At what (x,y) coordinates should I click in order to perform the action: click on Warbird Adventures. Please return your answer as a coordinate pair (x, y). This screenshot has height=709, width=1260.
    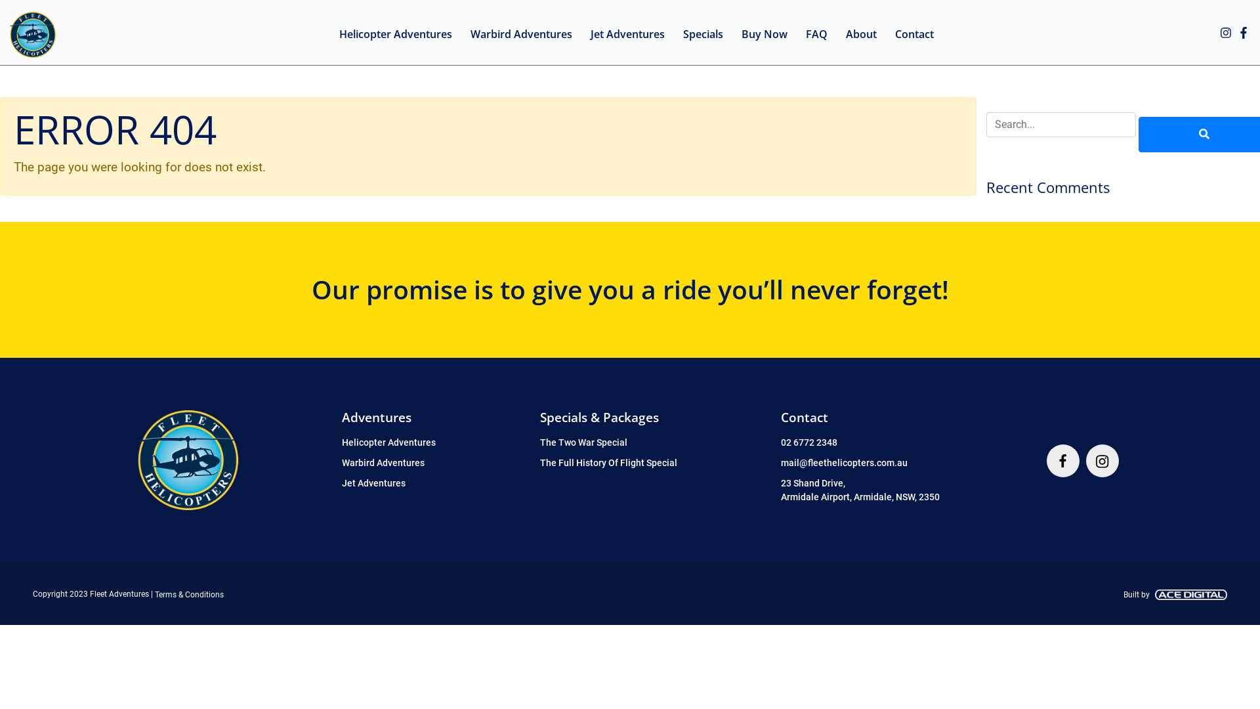
    Looking at the image, I should click on (521, 33).